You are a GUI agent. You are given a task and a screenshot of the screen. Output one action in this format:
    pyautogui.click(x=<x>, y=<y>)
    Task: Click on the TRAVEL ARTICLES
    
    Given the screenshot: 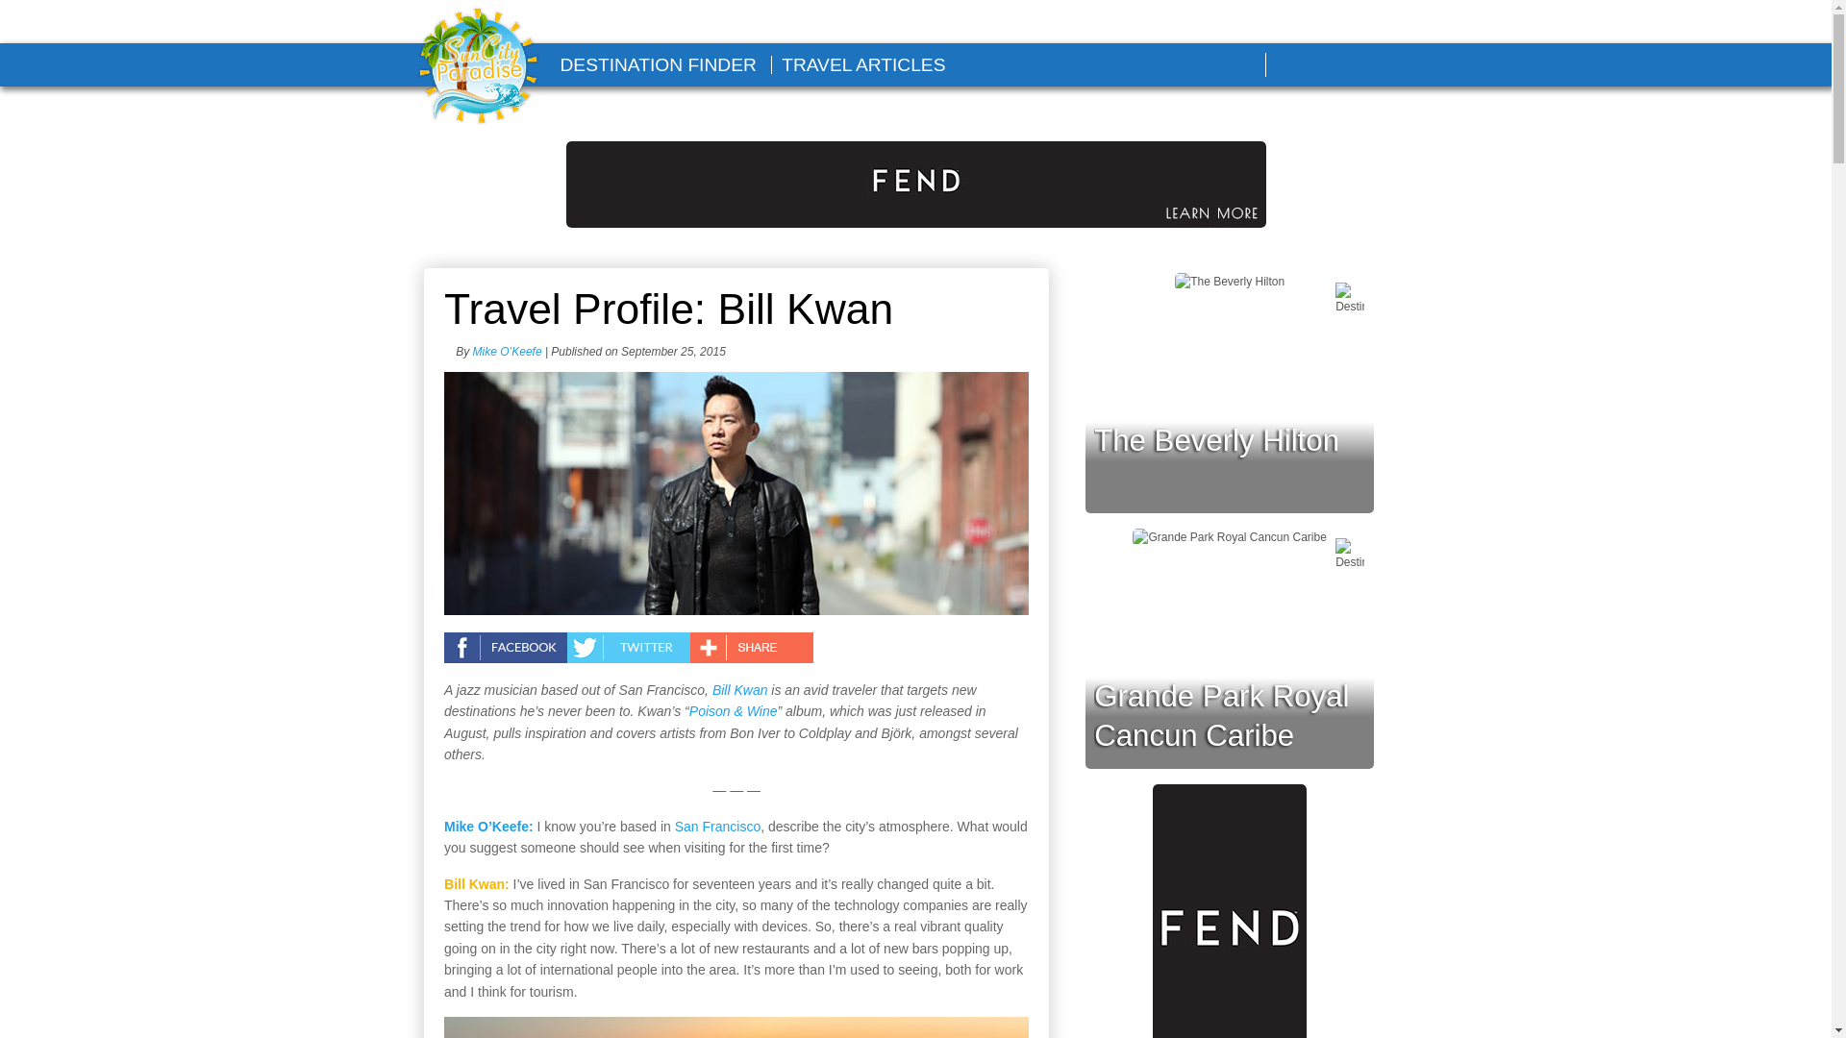 What is the action you would take?
    pyautogui.click(x=863, y=64)
    